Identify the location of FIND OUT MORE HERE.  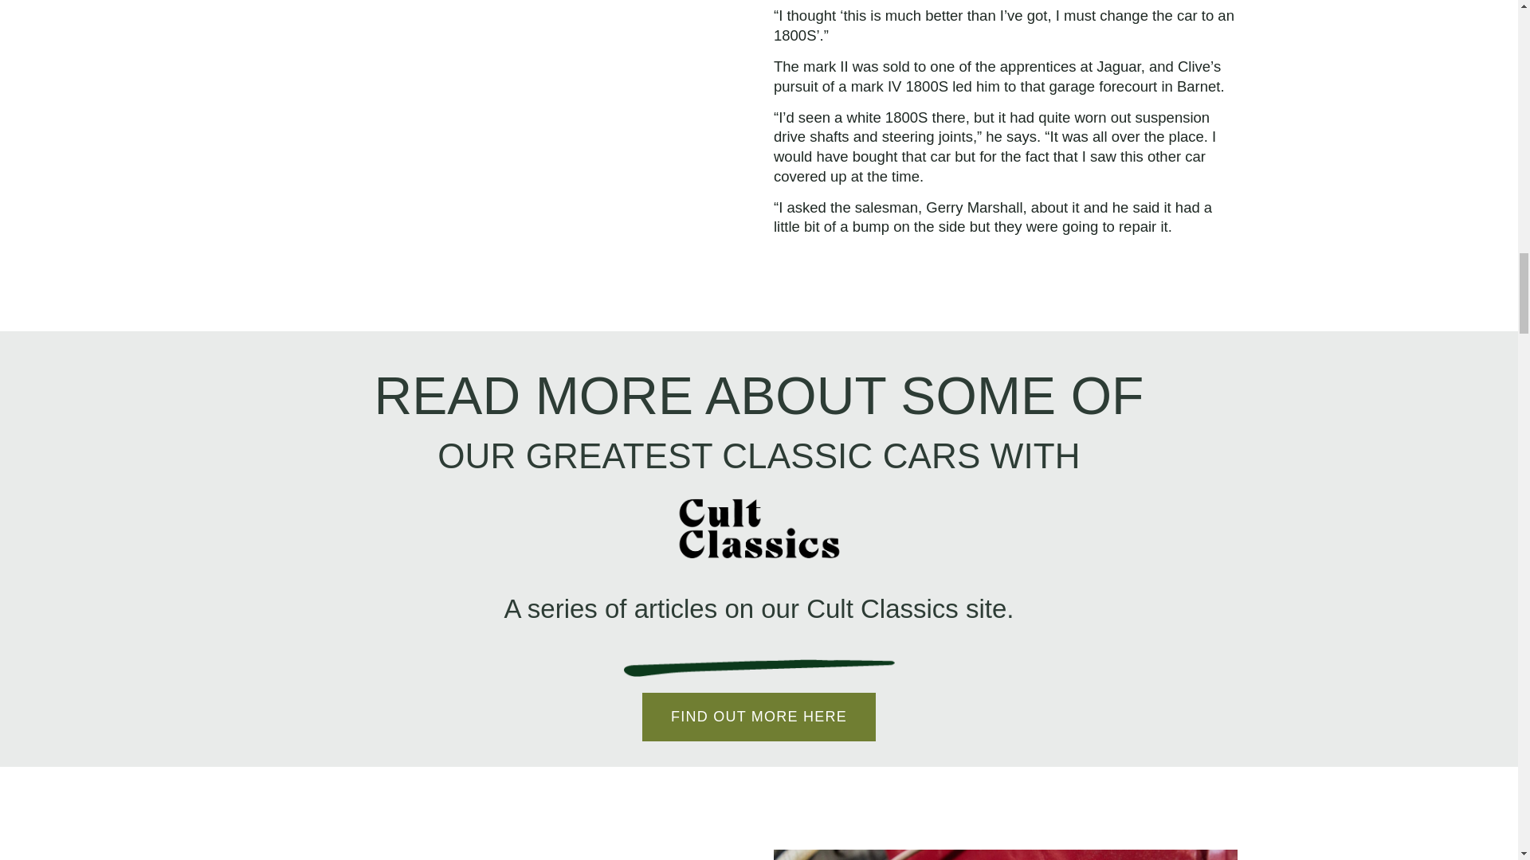
(759, 717).